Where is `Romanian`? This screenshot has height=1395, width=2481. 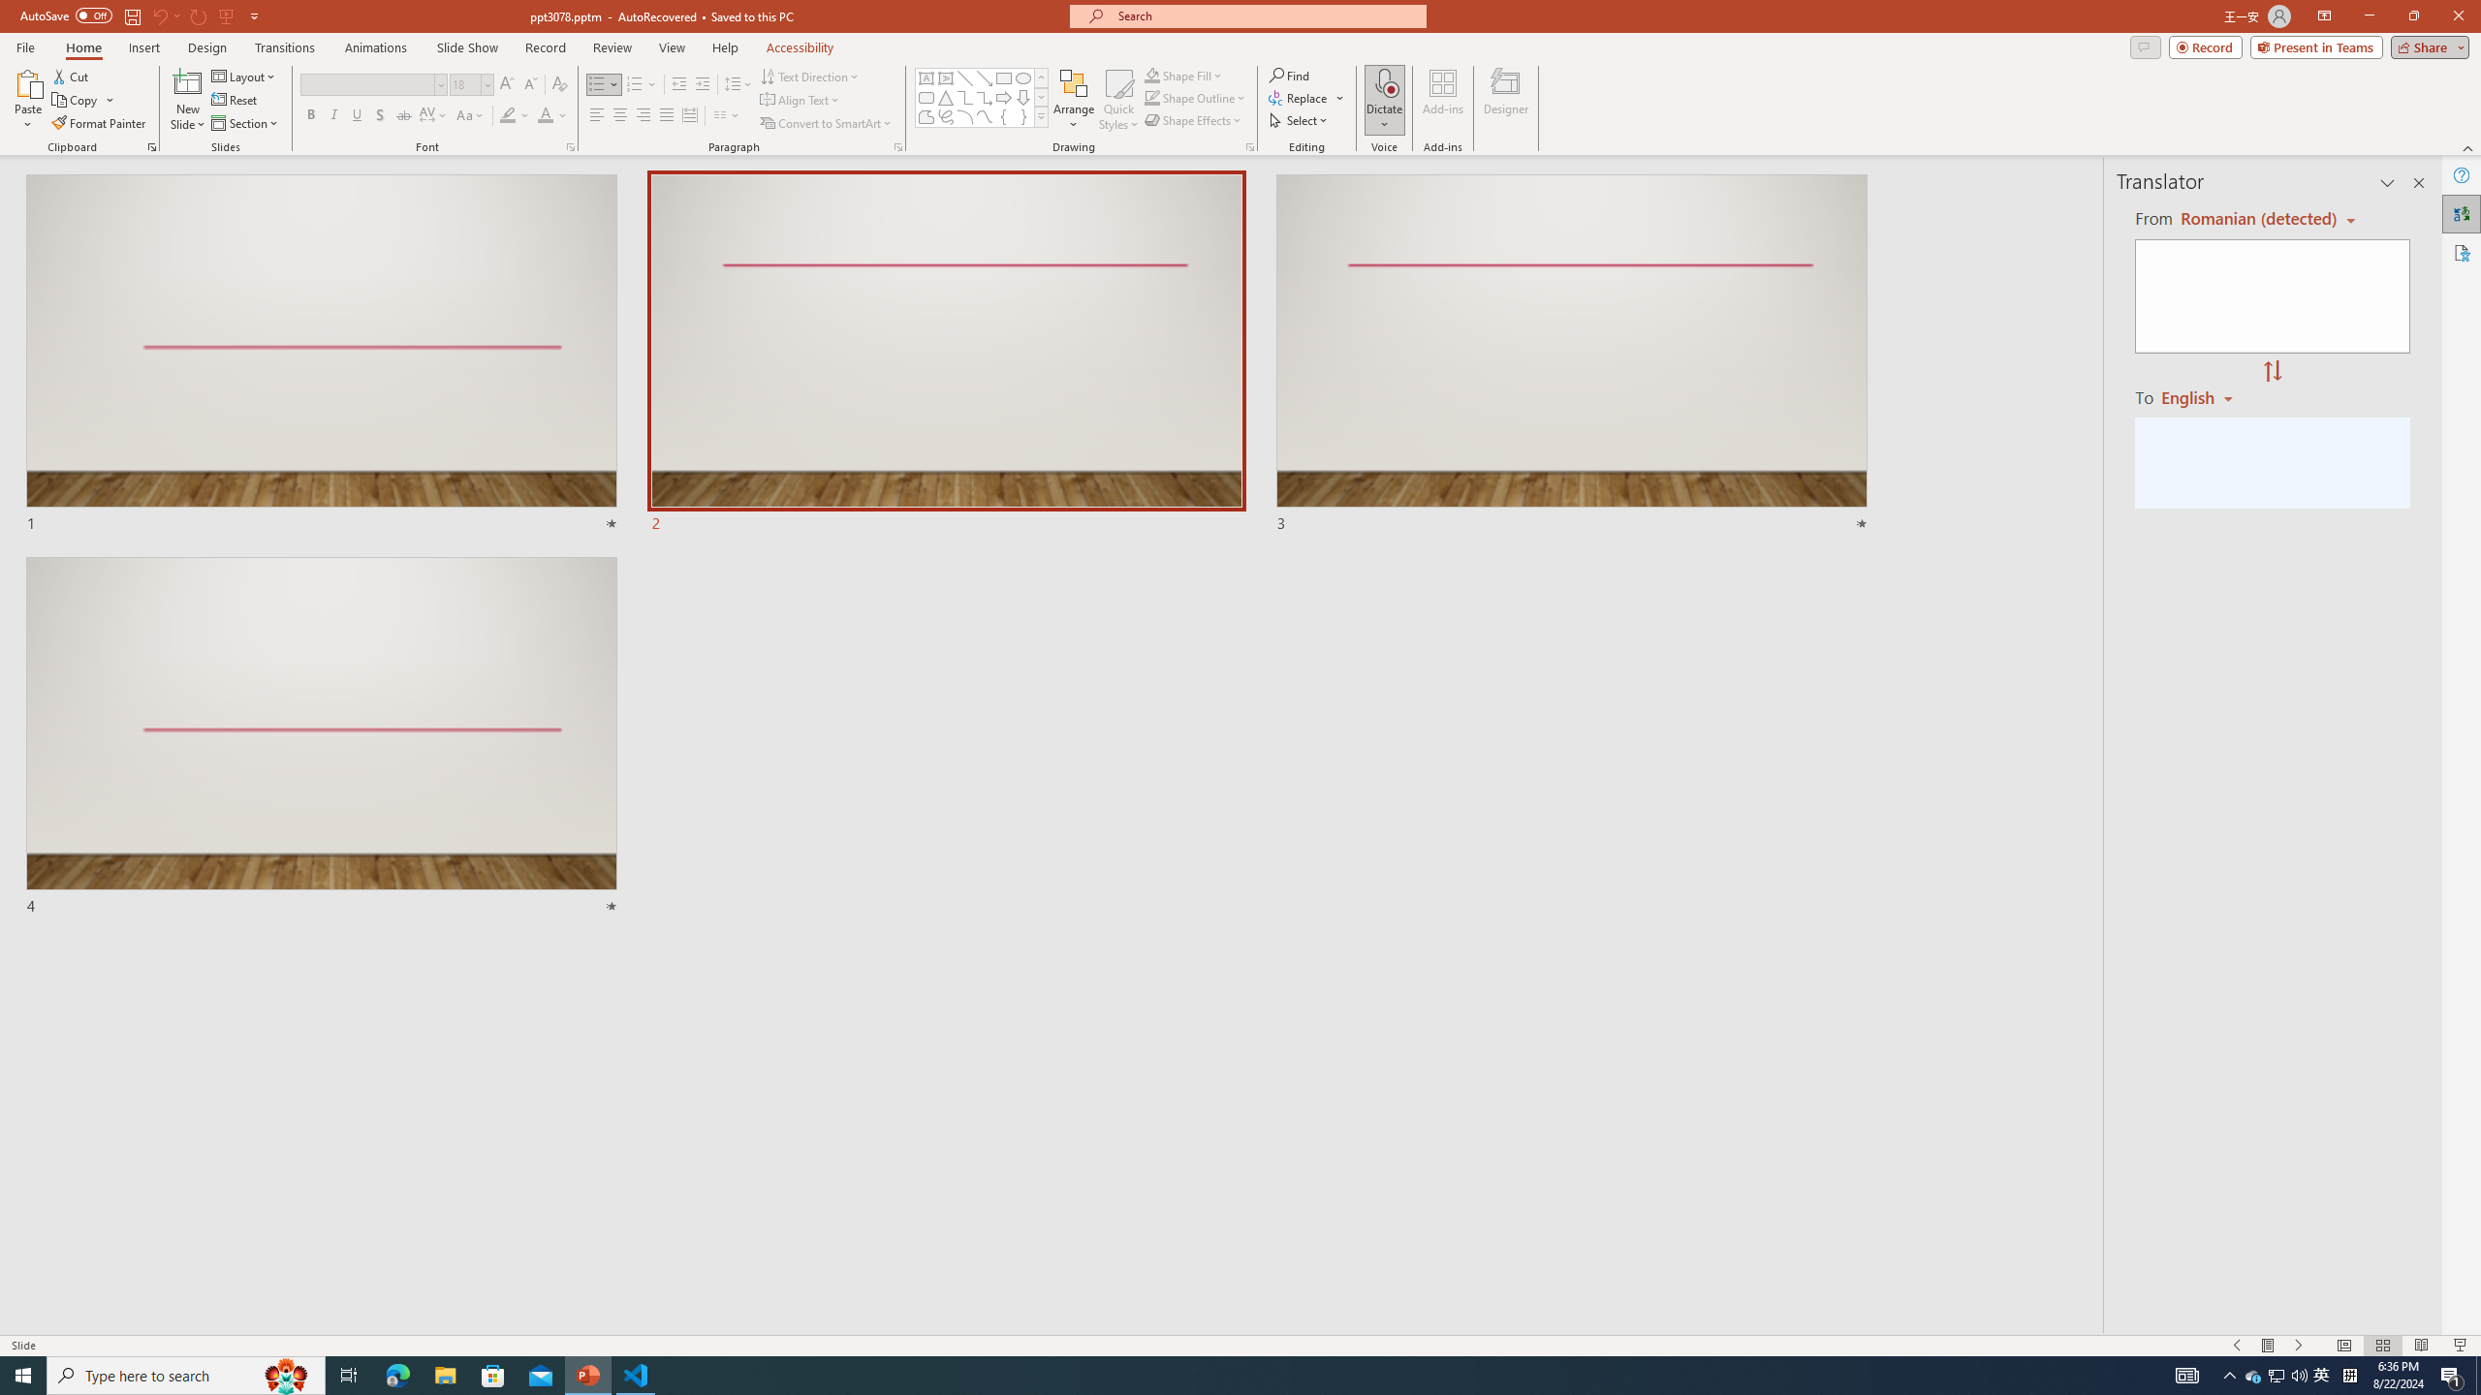 Romanian is located at coordinates (2204, 396).